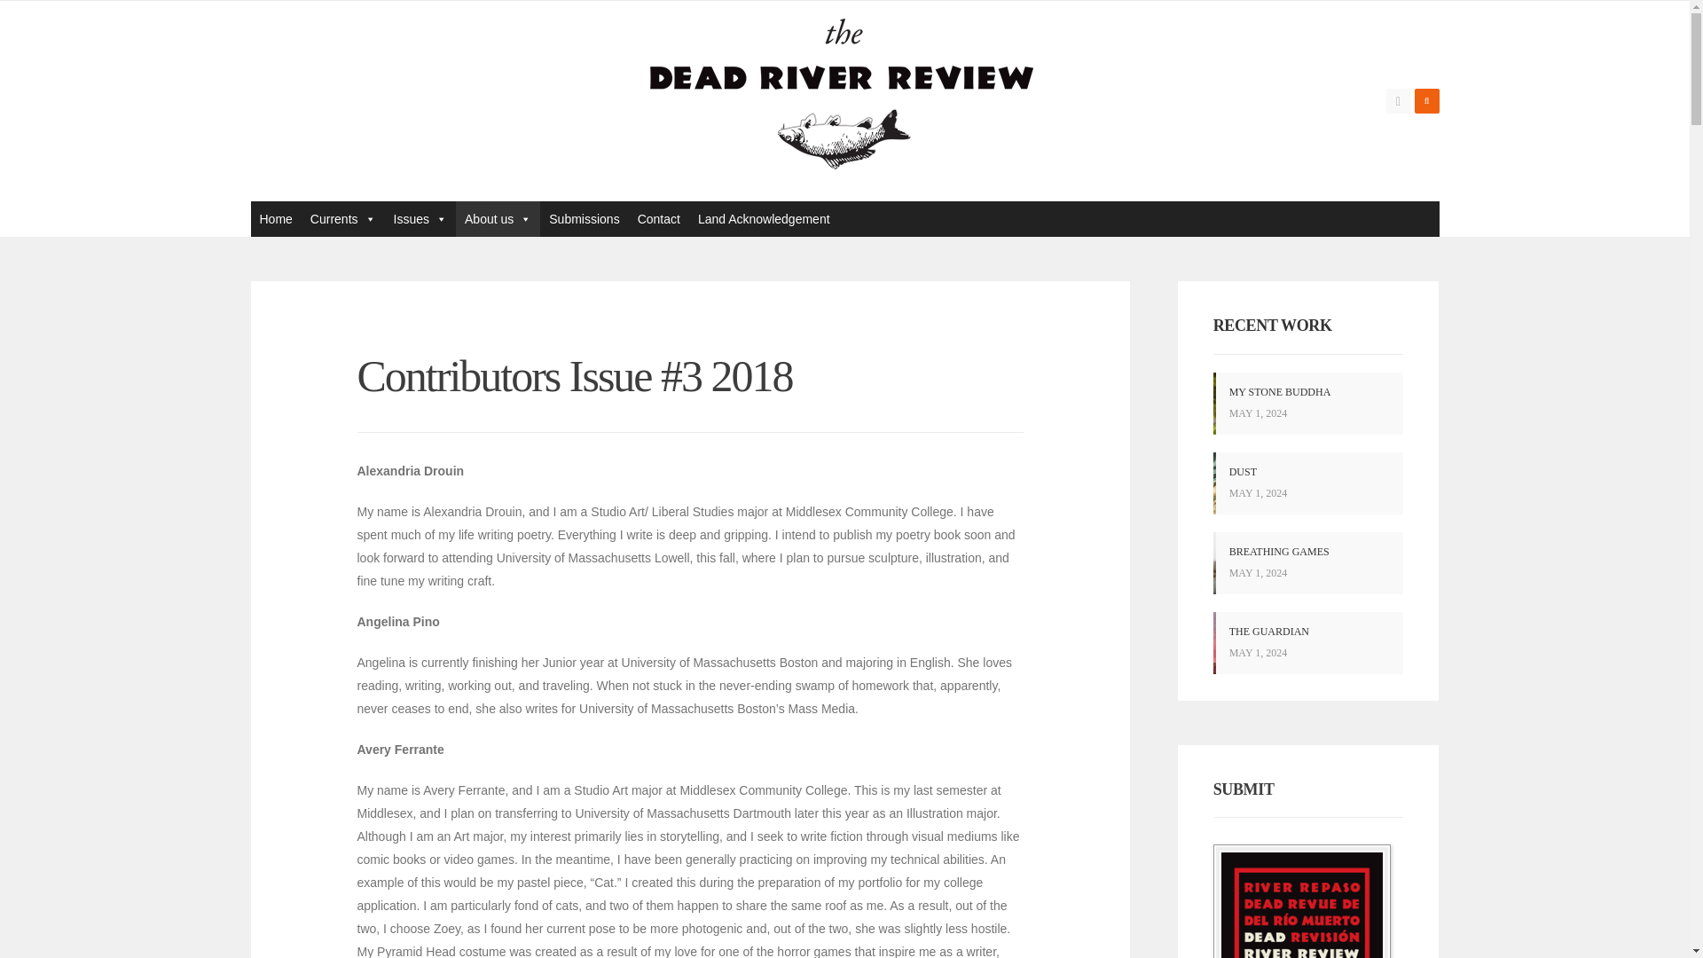 This screenshot has width=1703, height=958. I want to click on The Guardian, so click(1307, 643).